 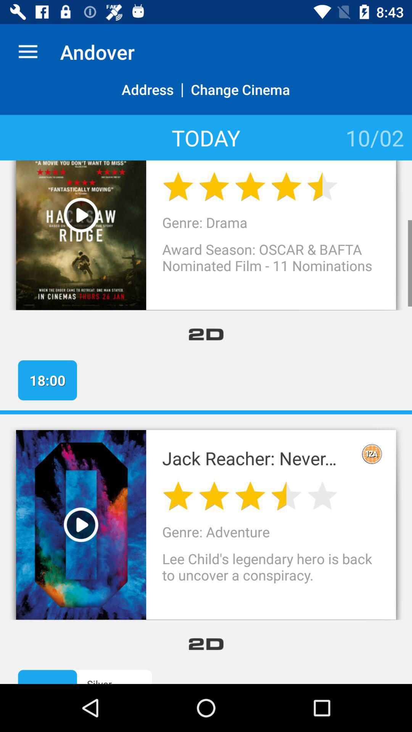 I want to click on scroll to hacksaw ridge icon, so click(x=257, y=161).